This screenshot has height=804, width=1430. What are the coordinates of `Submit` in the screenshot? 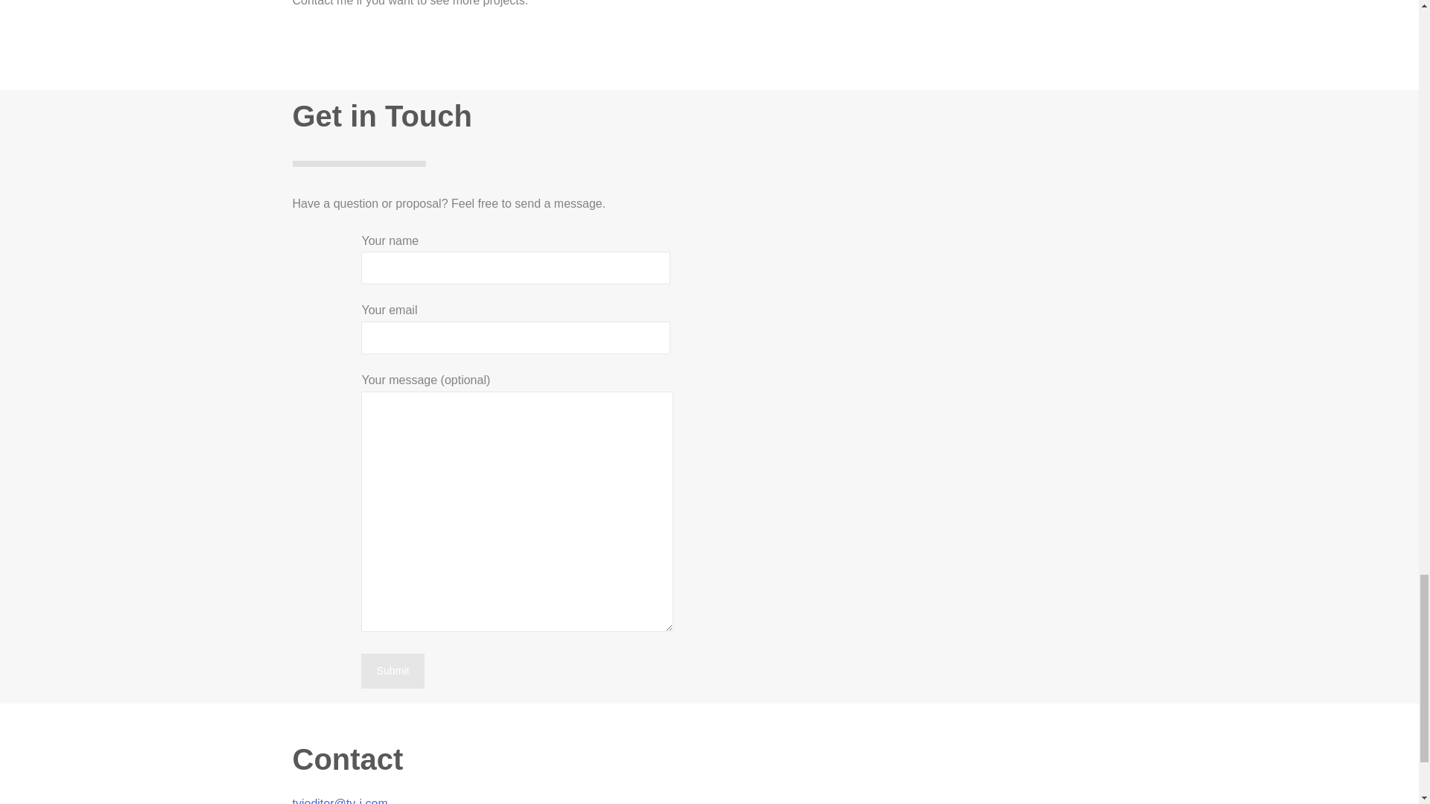 It's located at (392, 671).